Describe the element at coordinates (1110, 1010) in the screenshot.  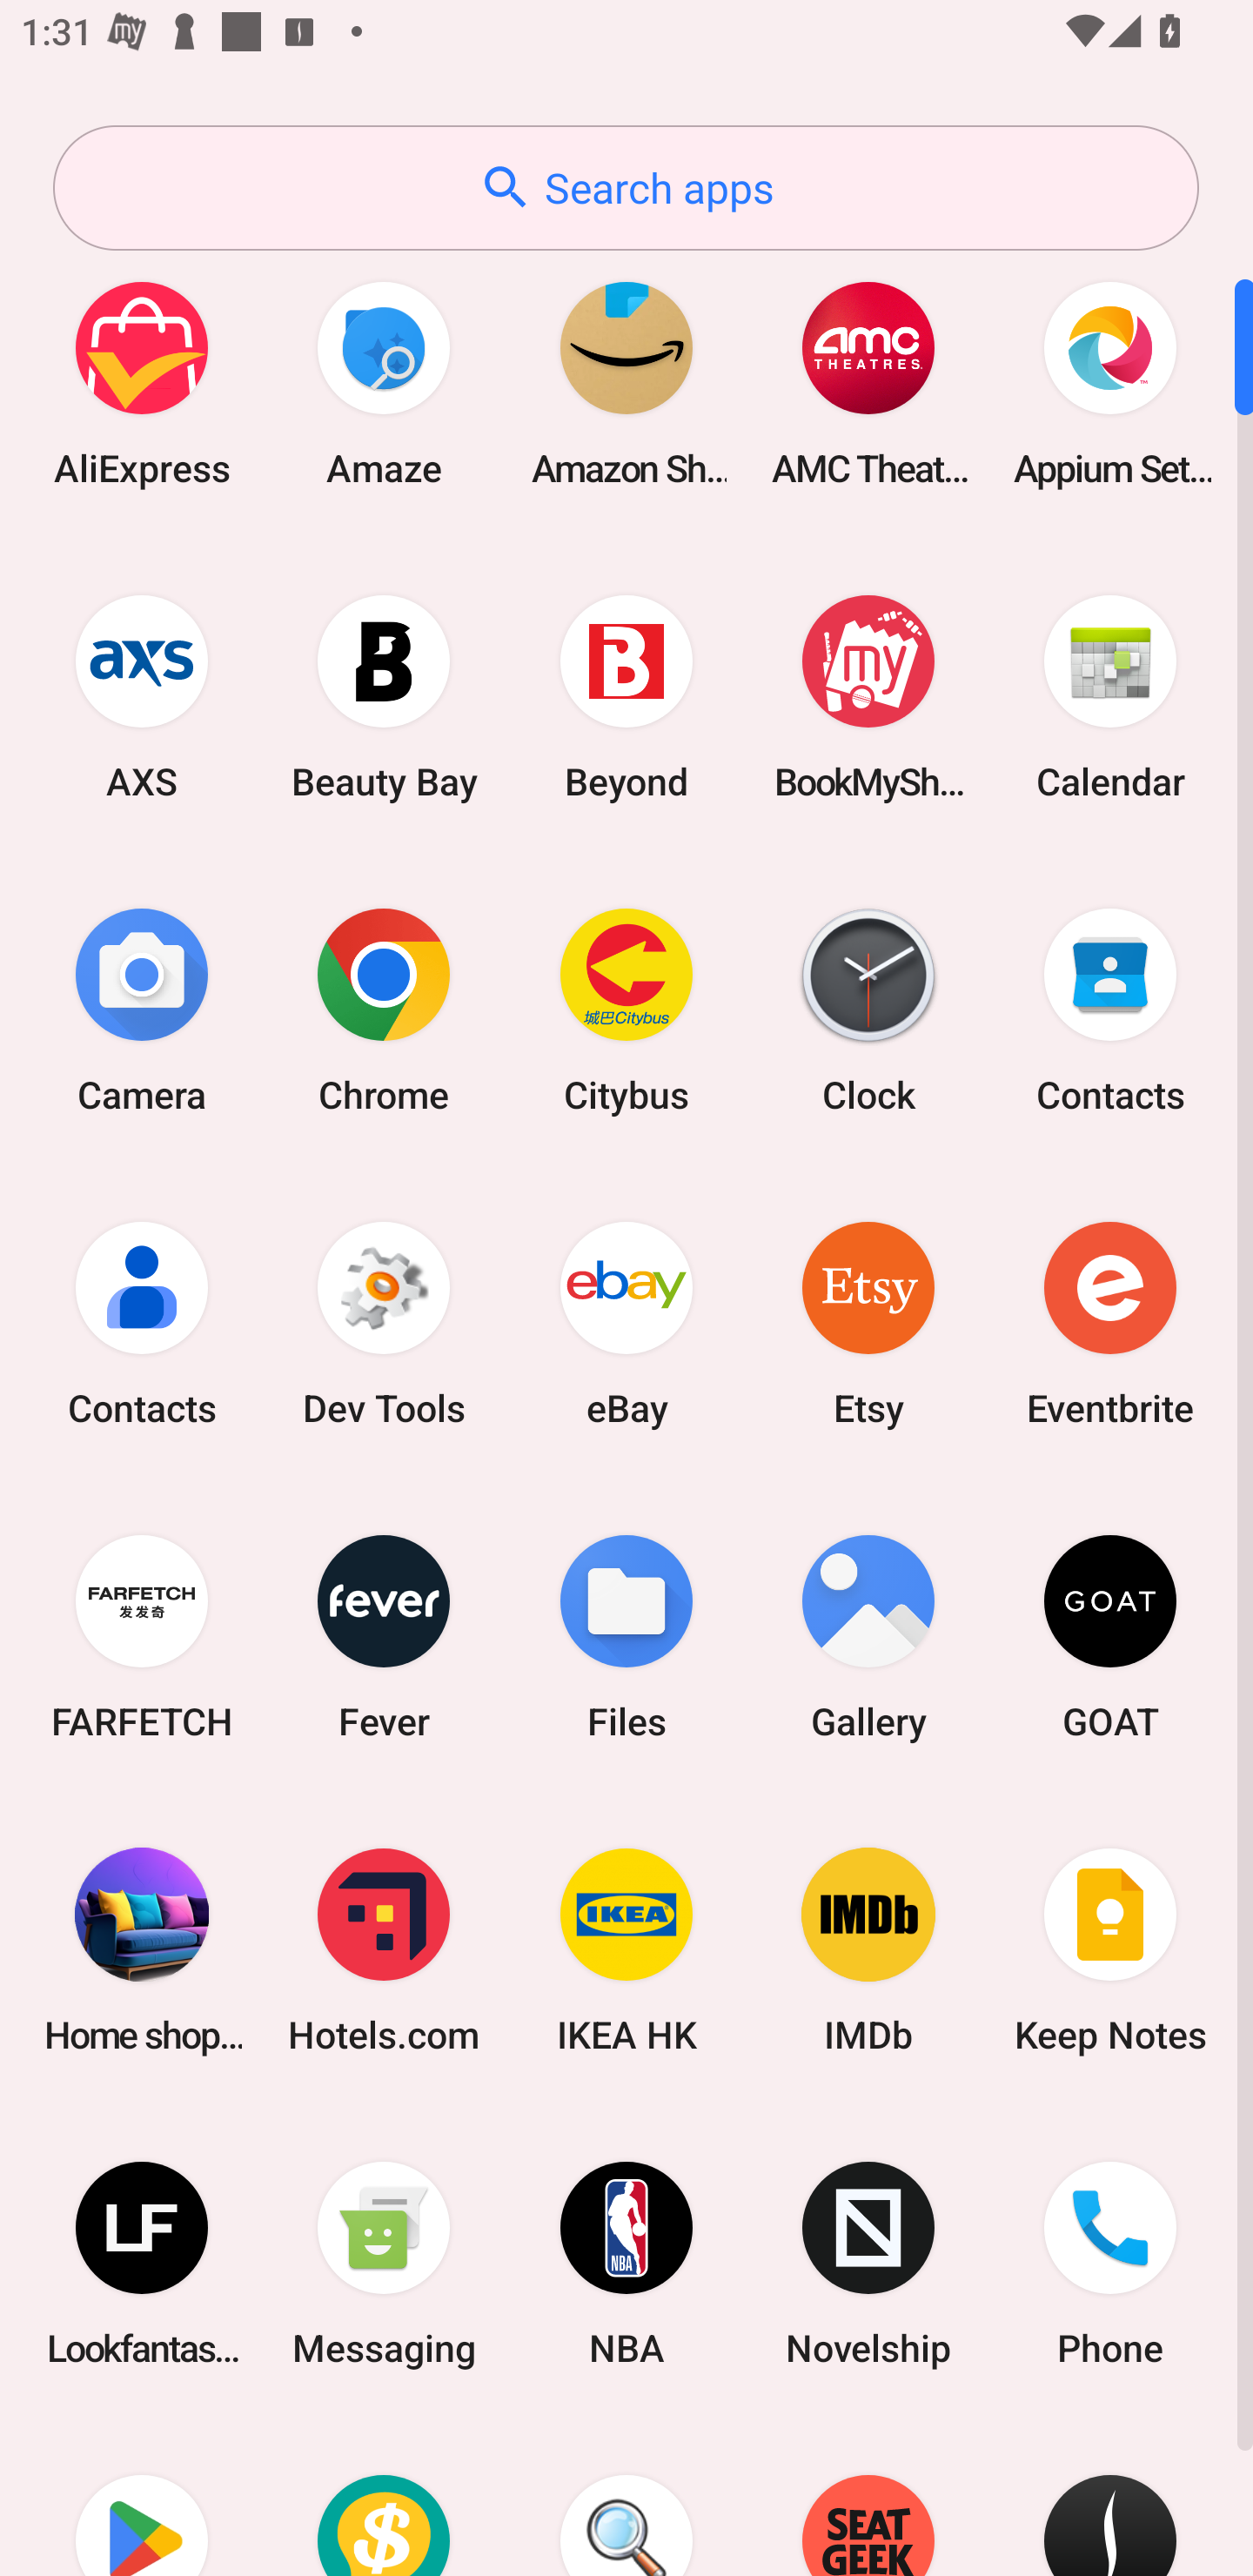
I see `Contacts` at that location.